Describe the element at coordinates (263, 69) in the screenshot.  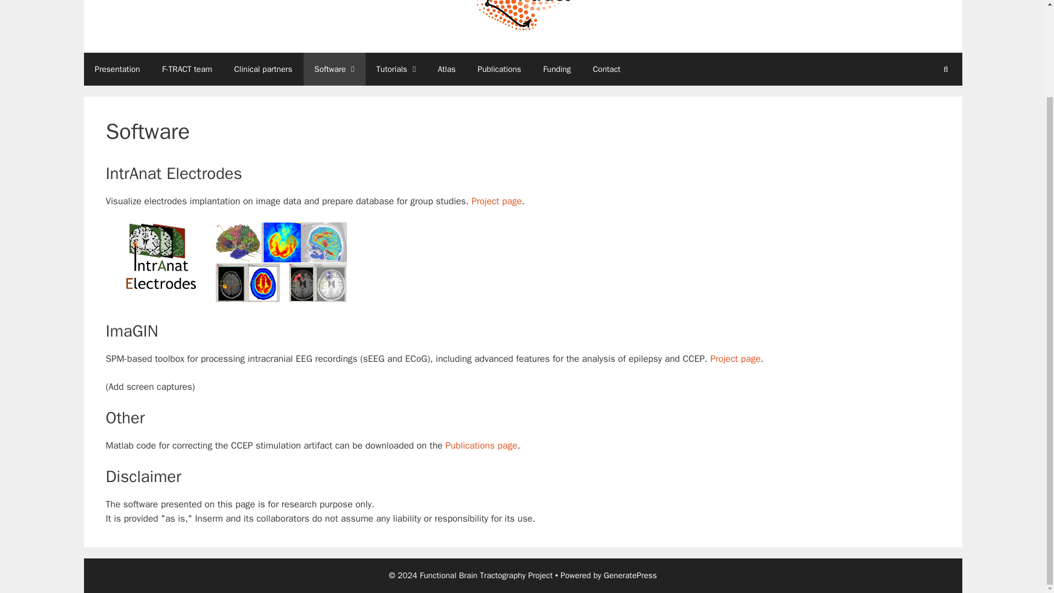
I see `Clinical partners` at that location.